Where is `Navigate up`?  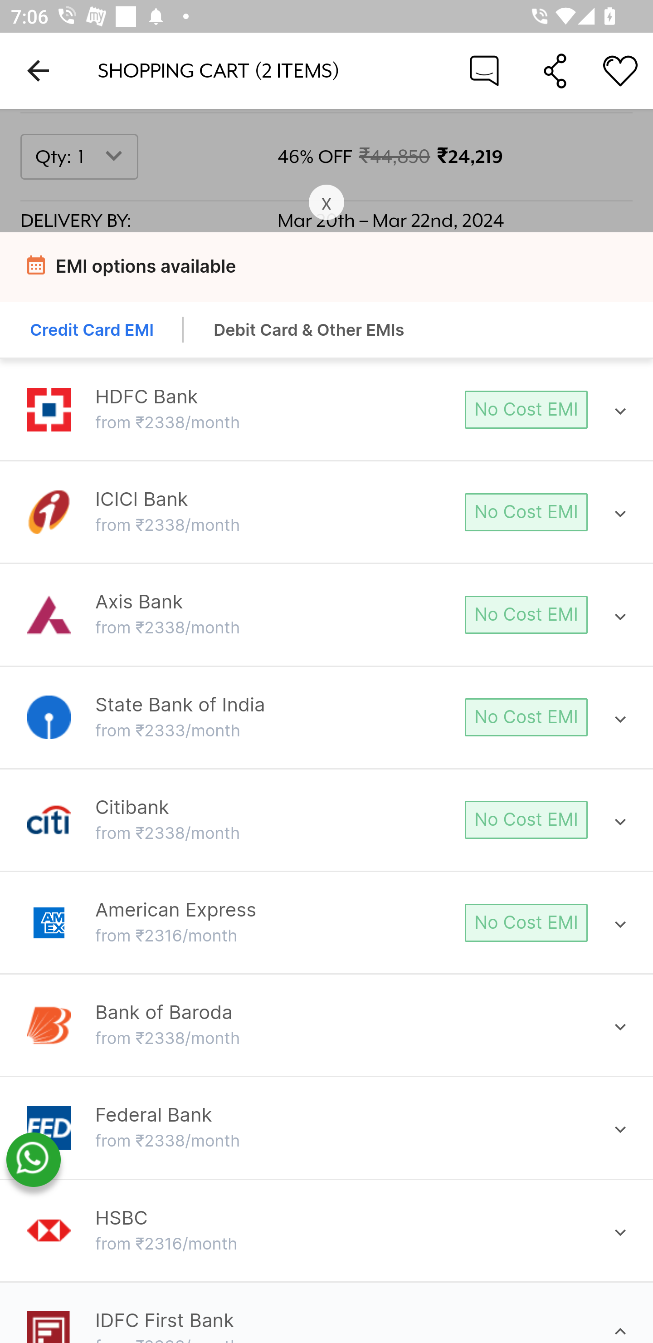 Navigate up is located at coordinates (38, 70).